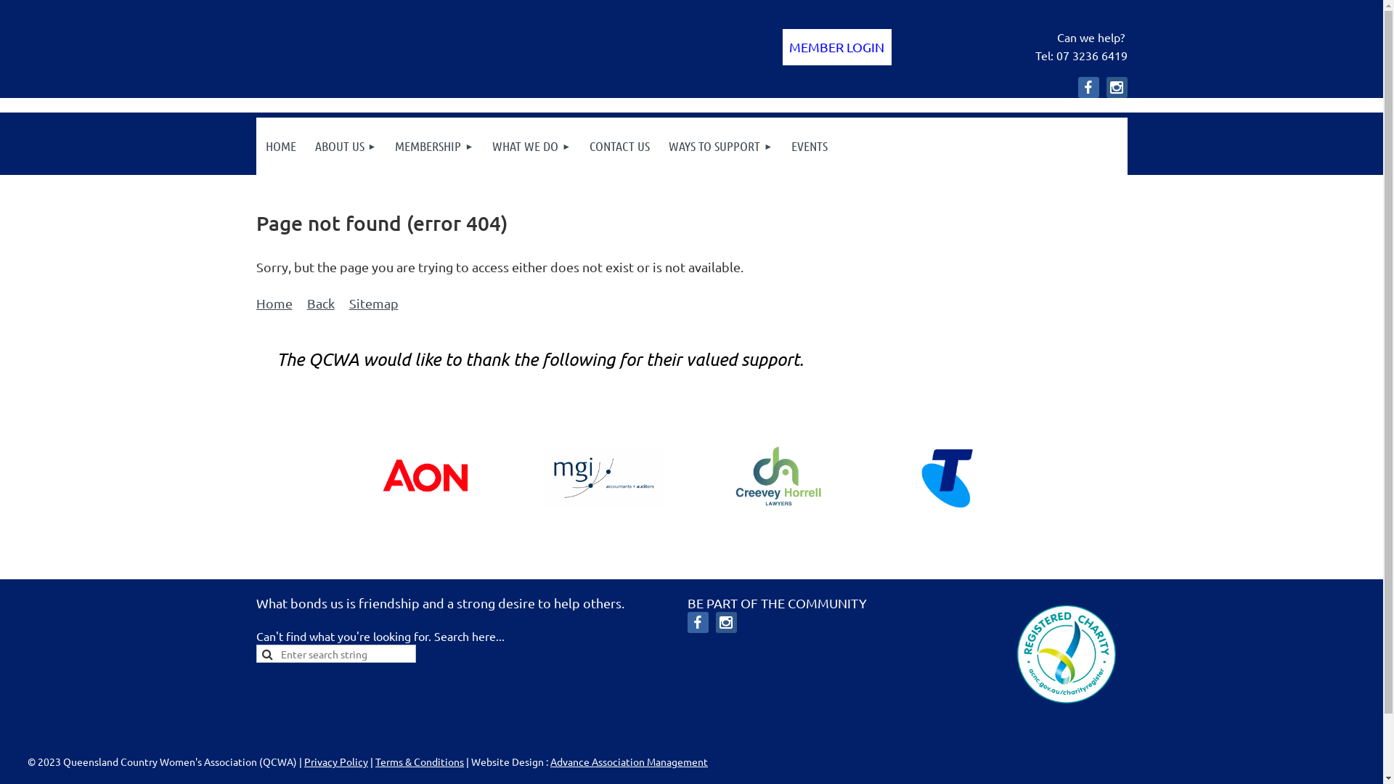 The height and width of the screenshot is (784, 1394). Describe the element at coordinates (810, 147) in the screenshot. I see `EVENTS` at that location.